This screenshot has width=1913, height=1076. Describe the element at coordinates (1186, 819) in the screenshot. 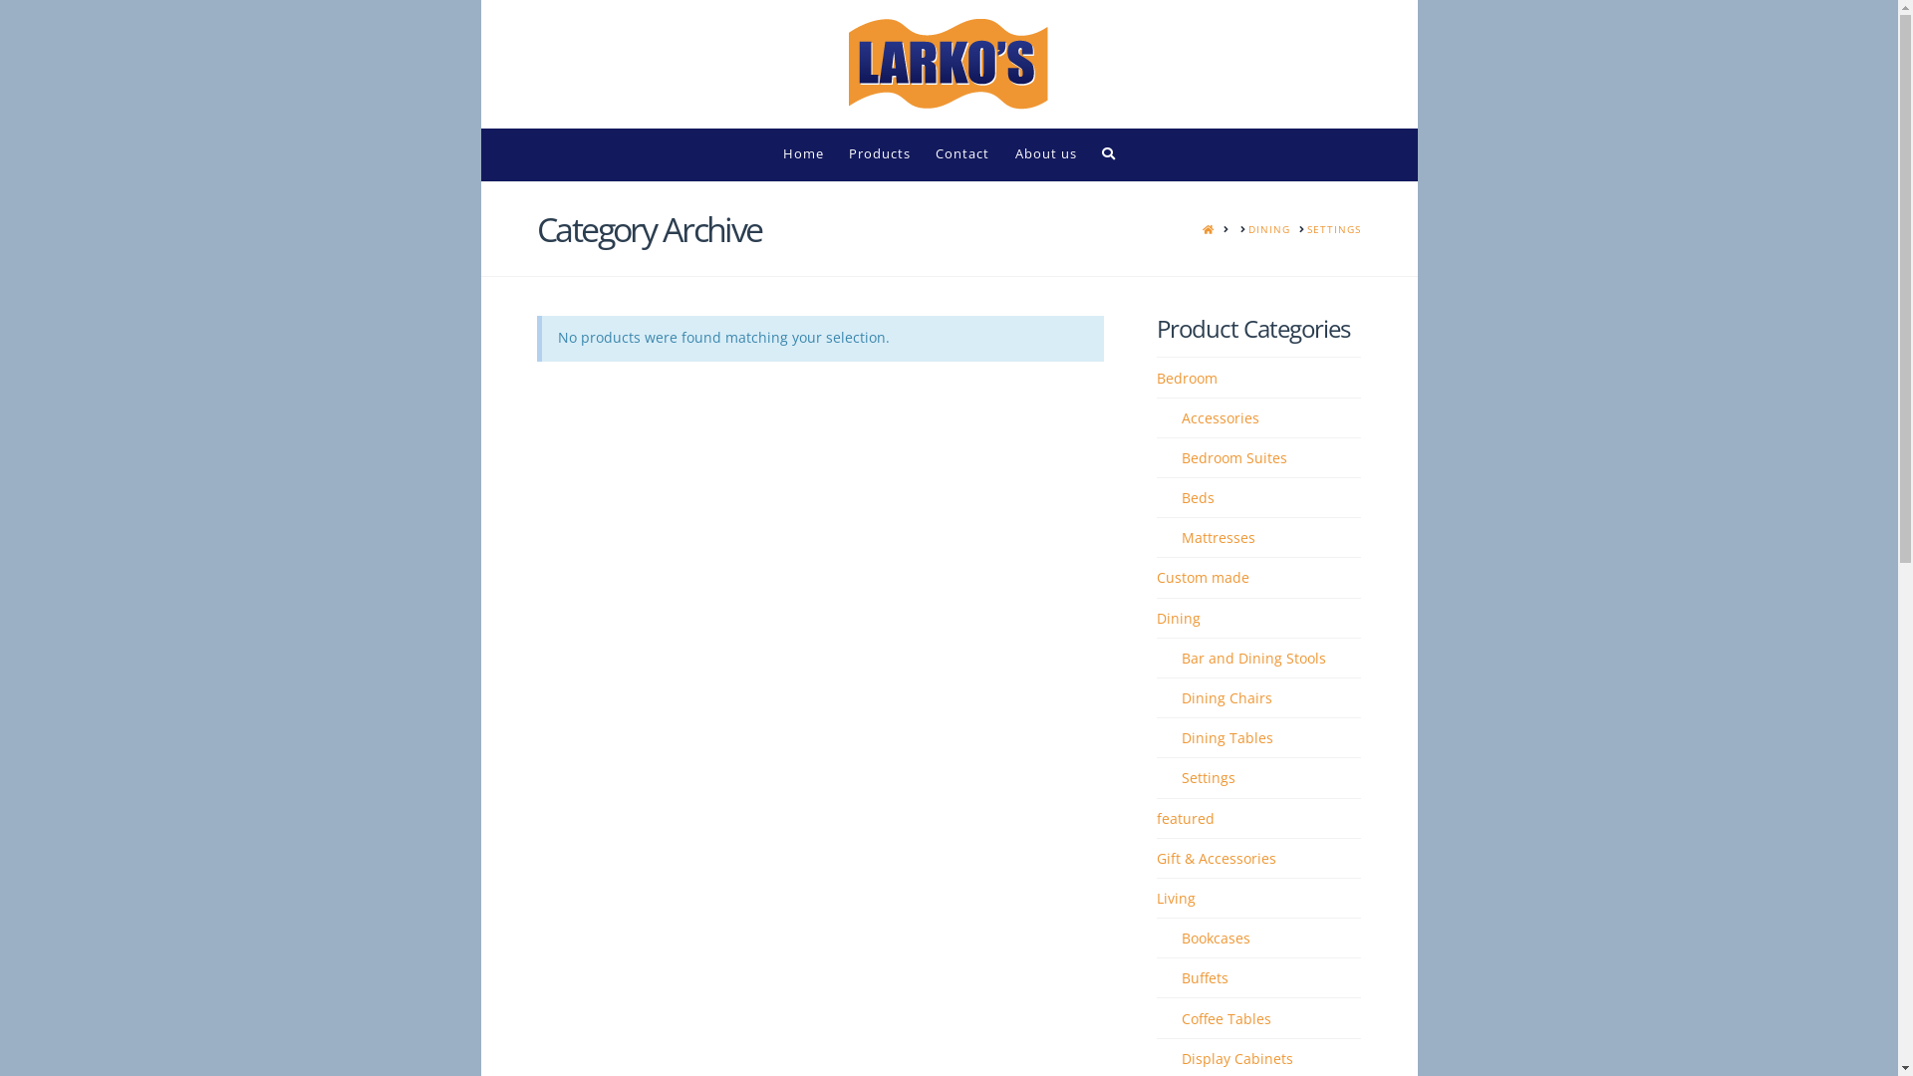

I see `featured` at that location.